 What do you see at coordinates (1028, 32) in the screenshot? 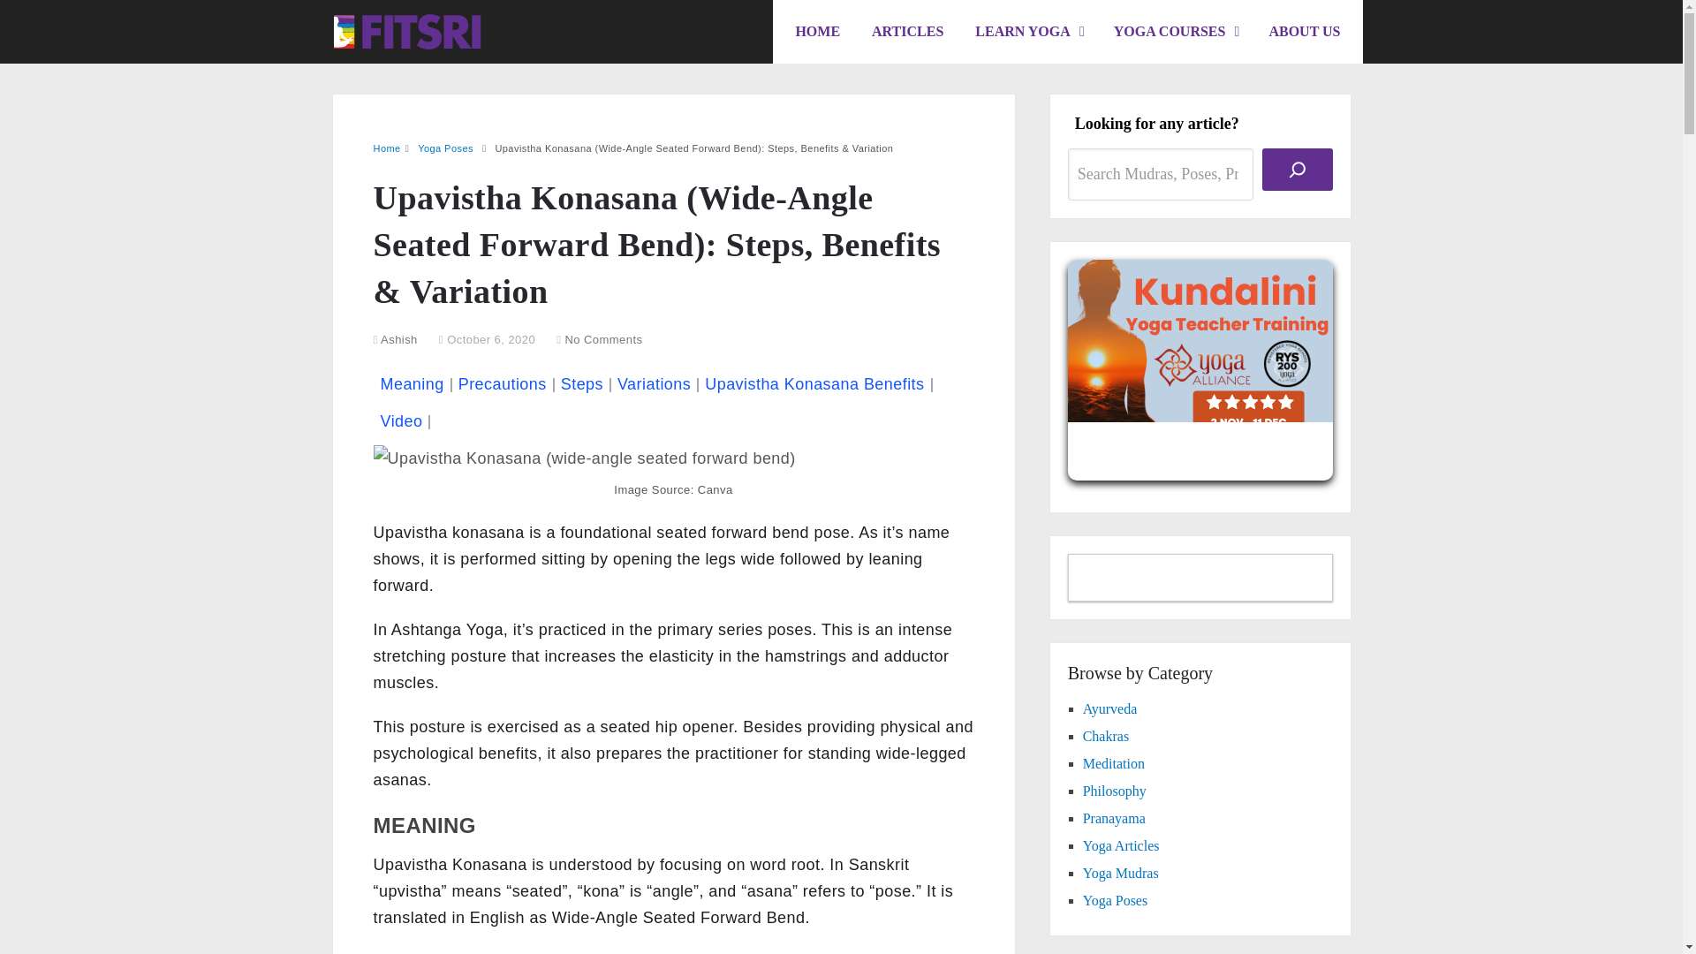
I see `LEARN YOGA` at bounding box center [1028, 32].